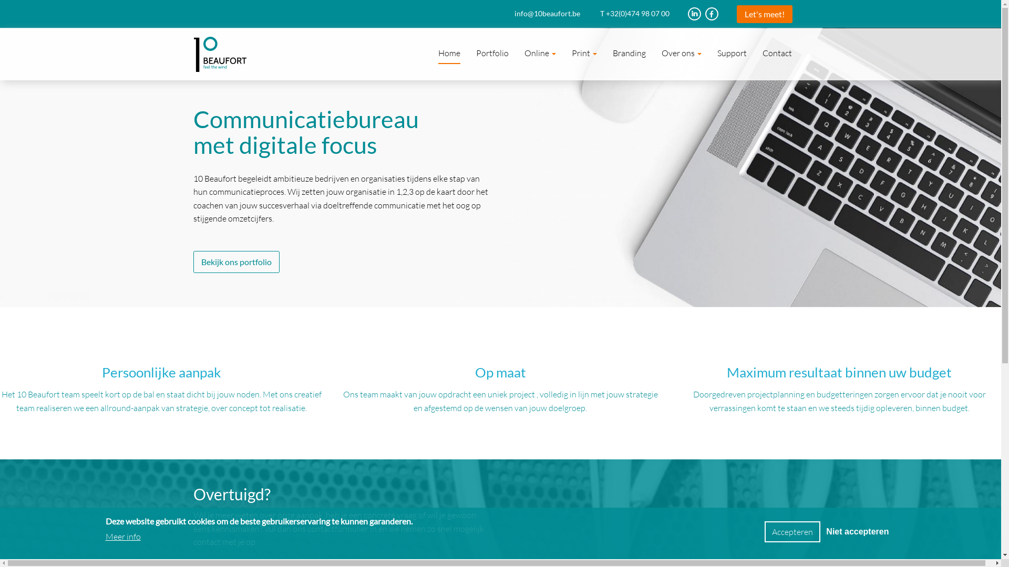 This screenshot has height=567, width=1009. Describe the element at coordinates (584, 53) in the screenshot. I see `Print` at that location.